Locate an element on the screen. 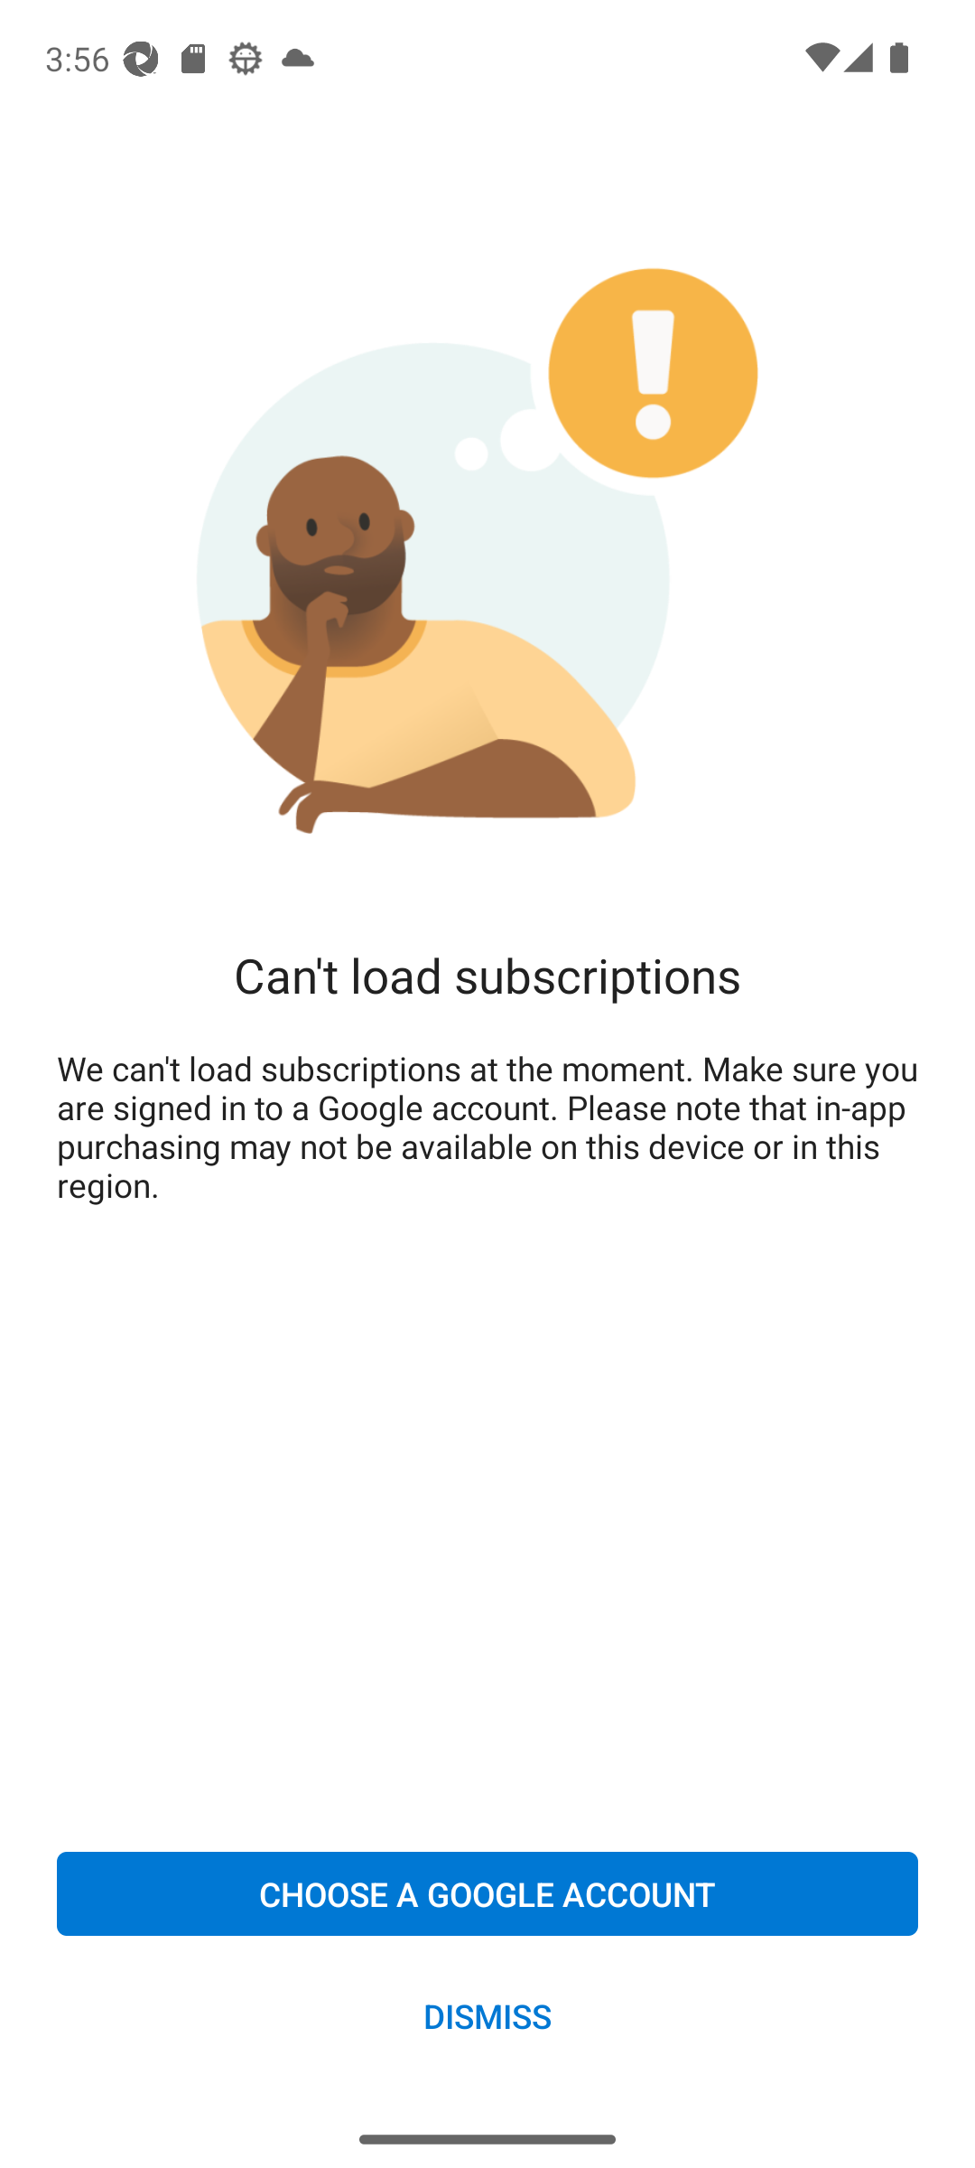 The height and width of the screenshot is (2168, 975). CHOOSE A GOOGLE ACCOUNT is located at coordinates (487, 1893).